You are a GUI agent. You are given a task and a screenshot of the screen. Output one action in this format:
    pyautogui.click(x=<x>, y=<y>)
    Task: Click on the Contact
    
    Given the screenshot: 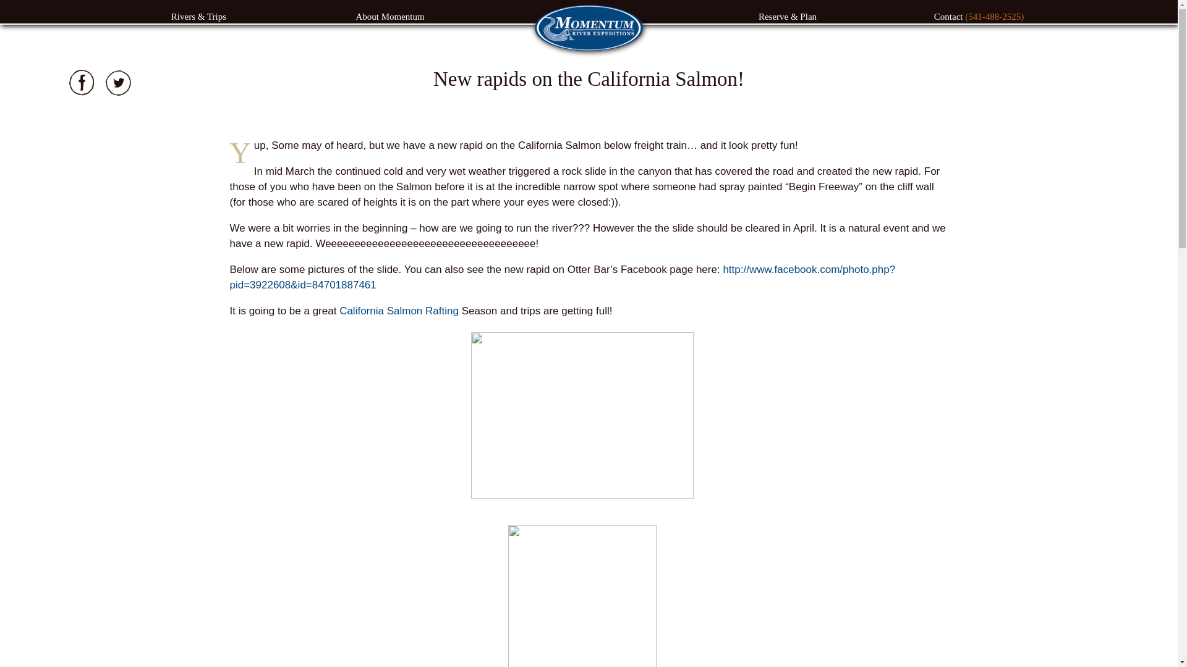 What is the action you would take?
    pyautogui.click(x=950, y=20)
    